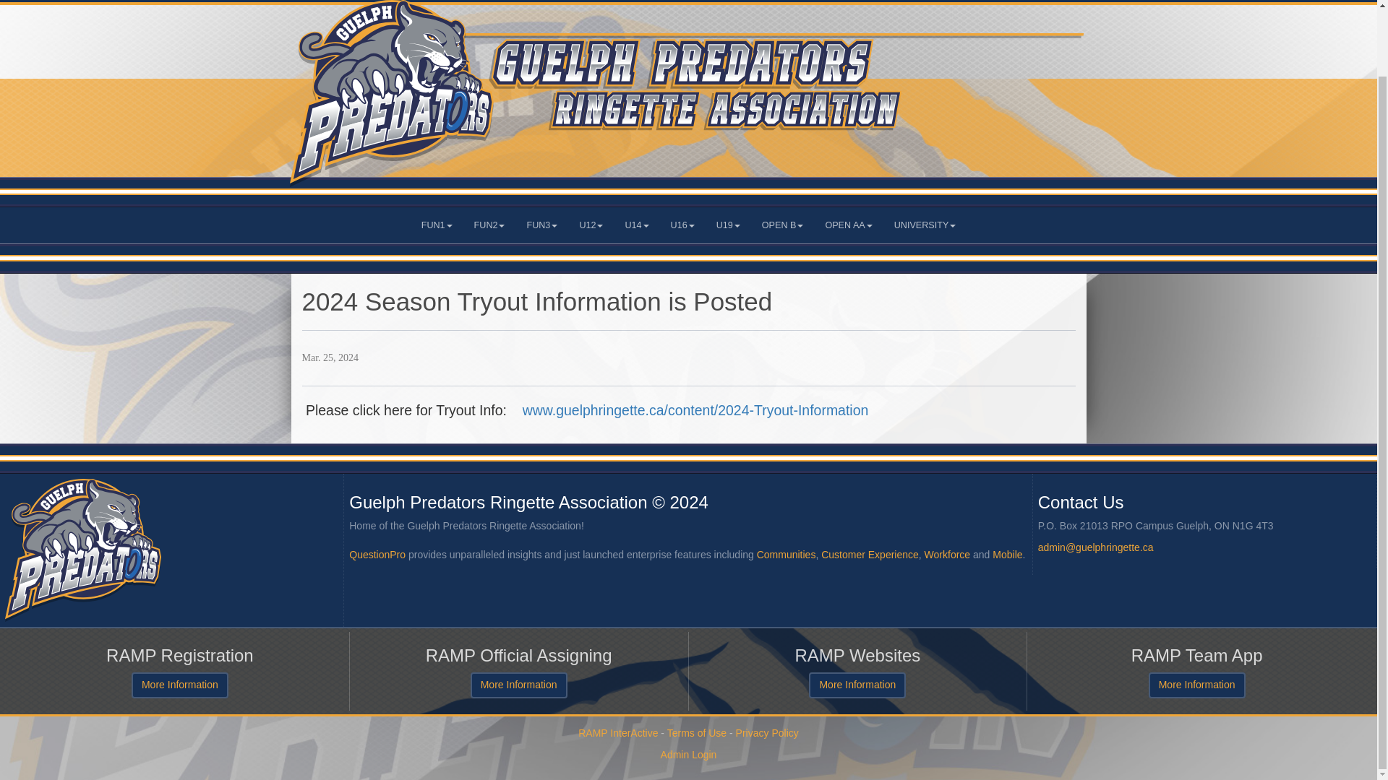 This screenshot has height=780, width=1388. Describe the element at coordinates (257, 1) in the screenshot. I see `HOME` at that location.